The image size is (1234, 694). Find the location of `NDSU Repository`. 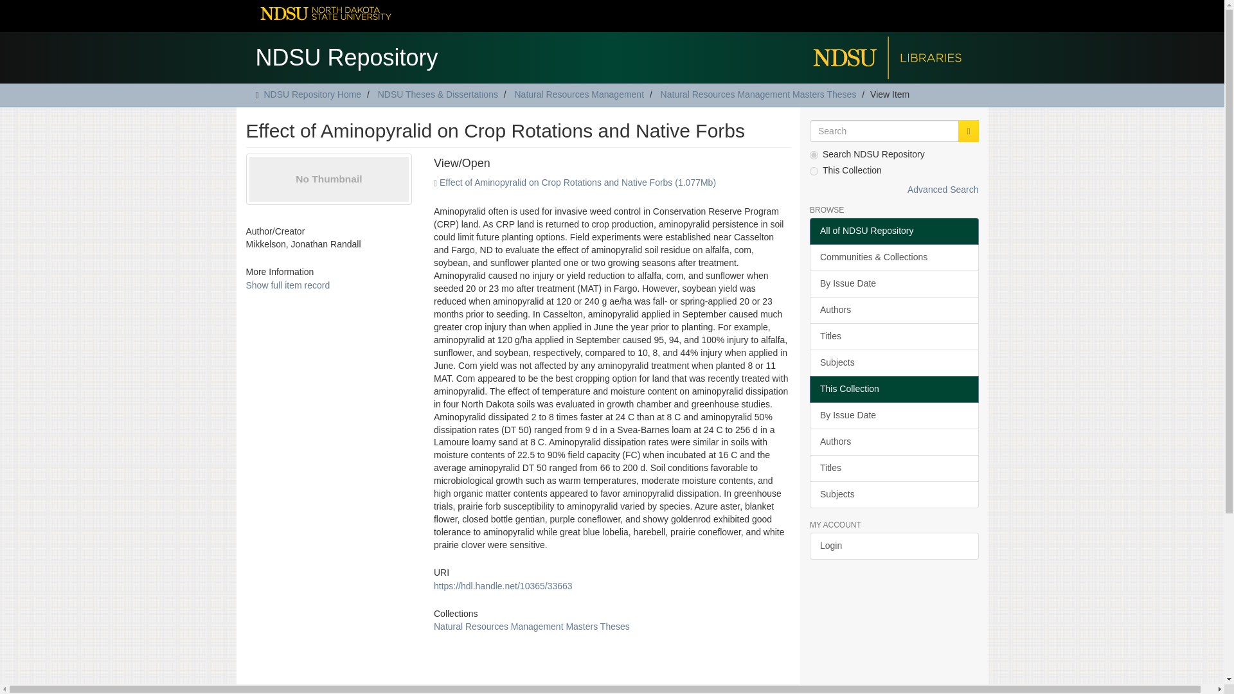

NDSU Repository is located at coordinates (346, 54).